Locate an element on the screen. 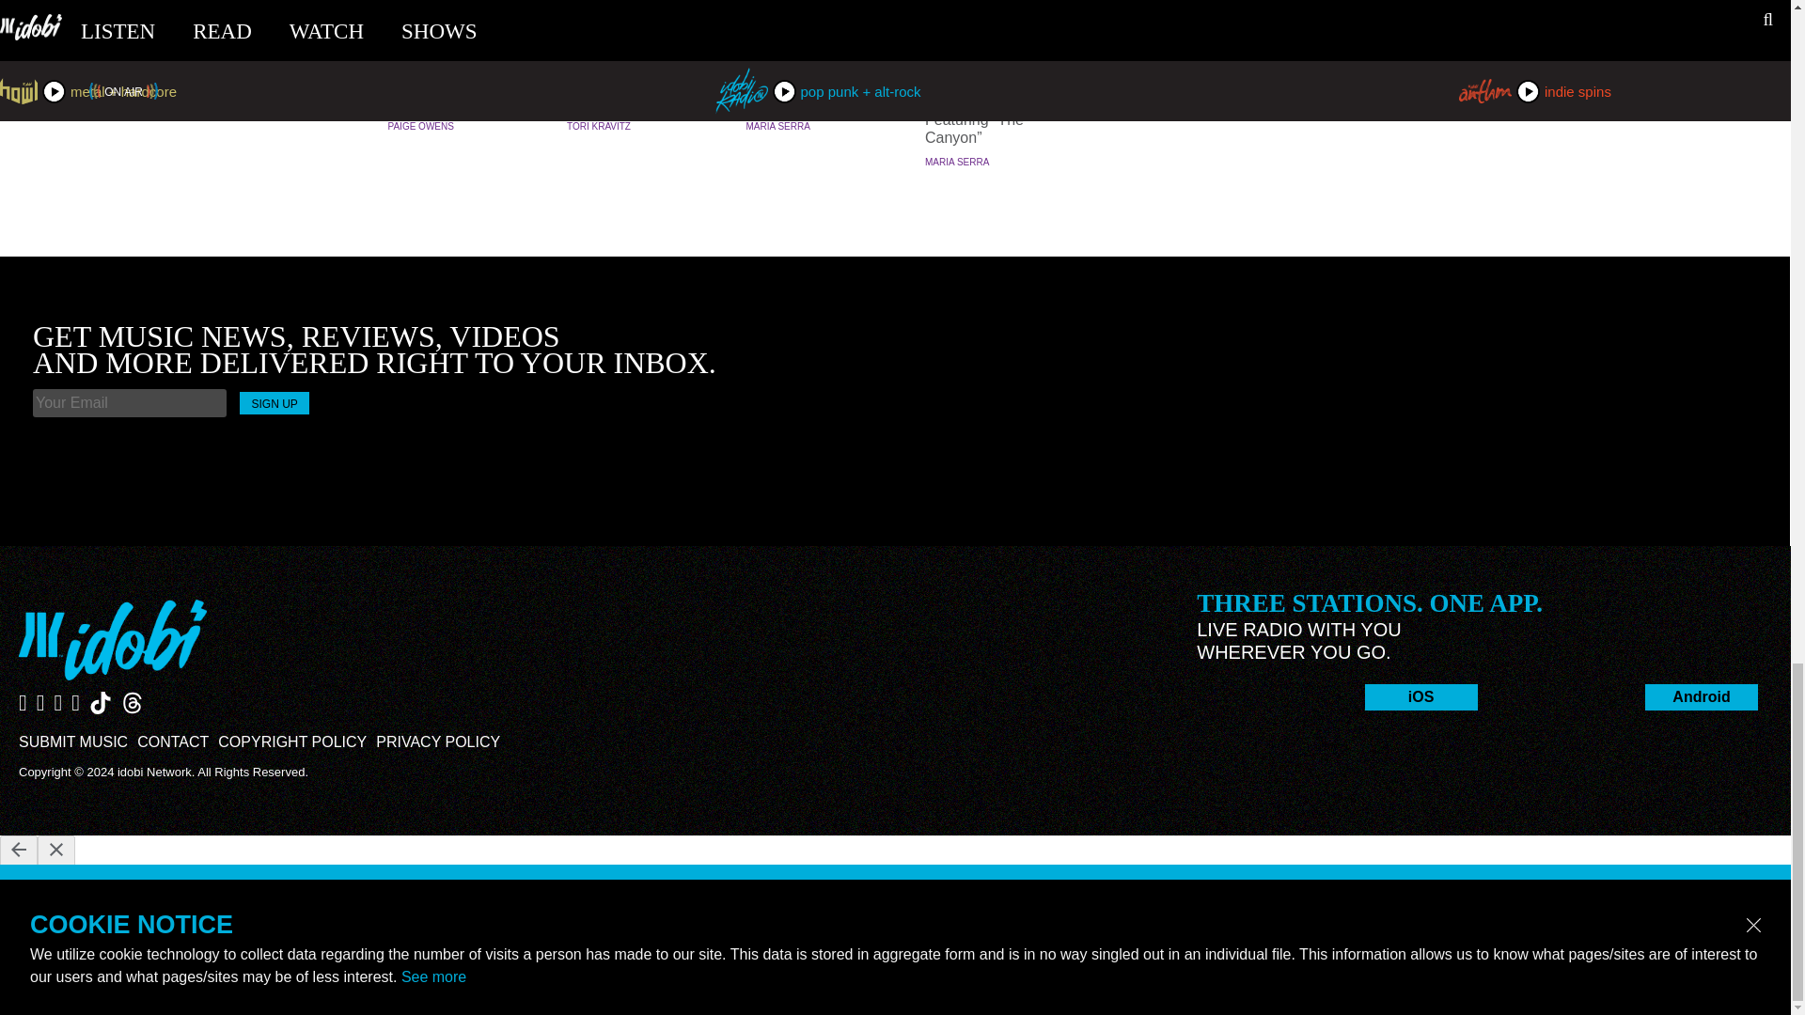  SIGN UP is located at coordinates (275, 402).